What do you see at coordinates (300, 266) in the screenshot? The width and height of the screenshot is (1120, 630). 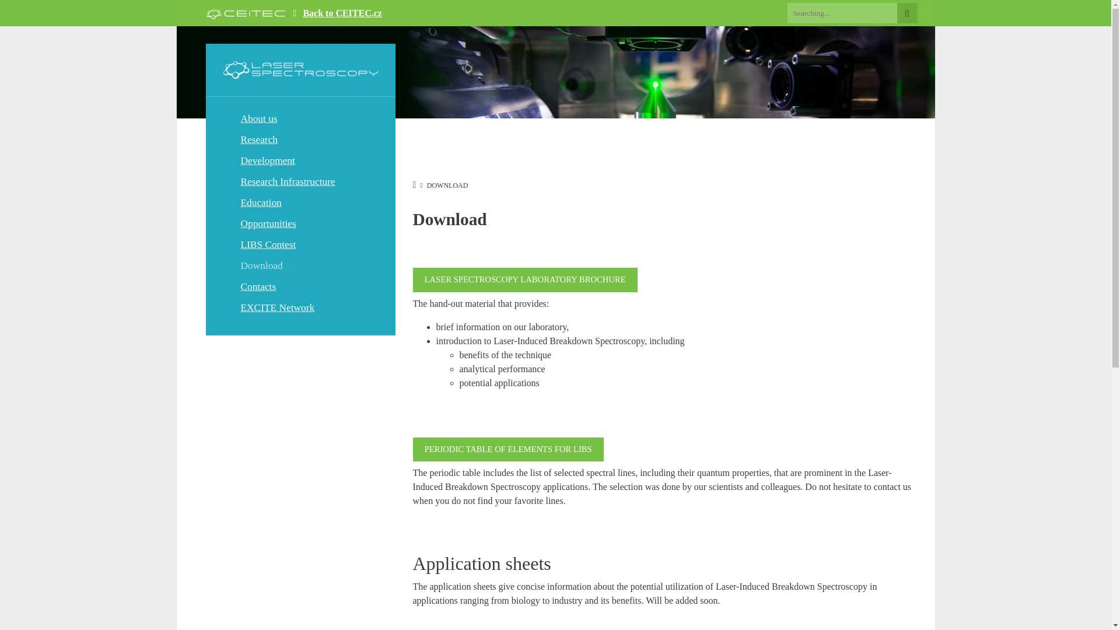 I see `Download` at bounding box center [300, 266].